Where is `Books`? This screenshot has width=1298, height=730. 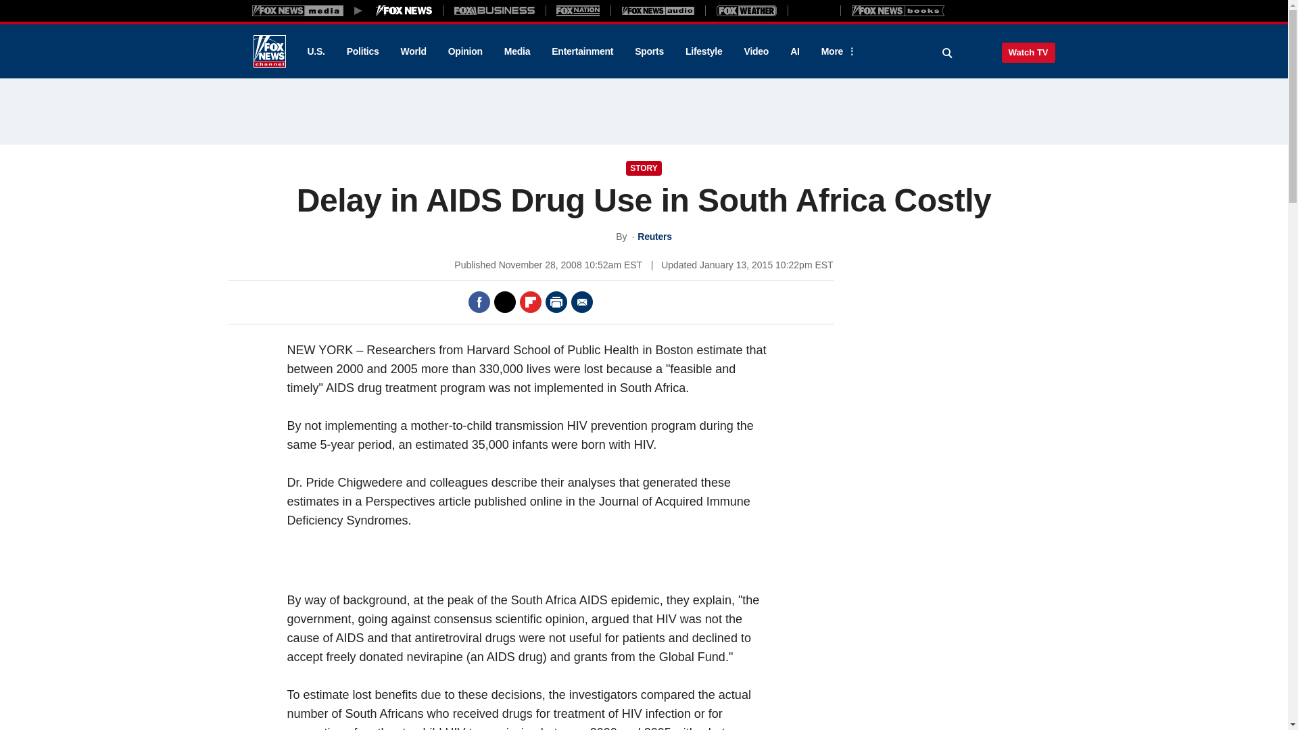
Books is located at coordinates (898, 10).